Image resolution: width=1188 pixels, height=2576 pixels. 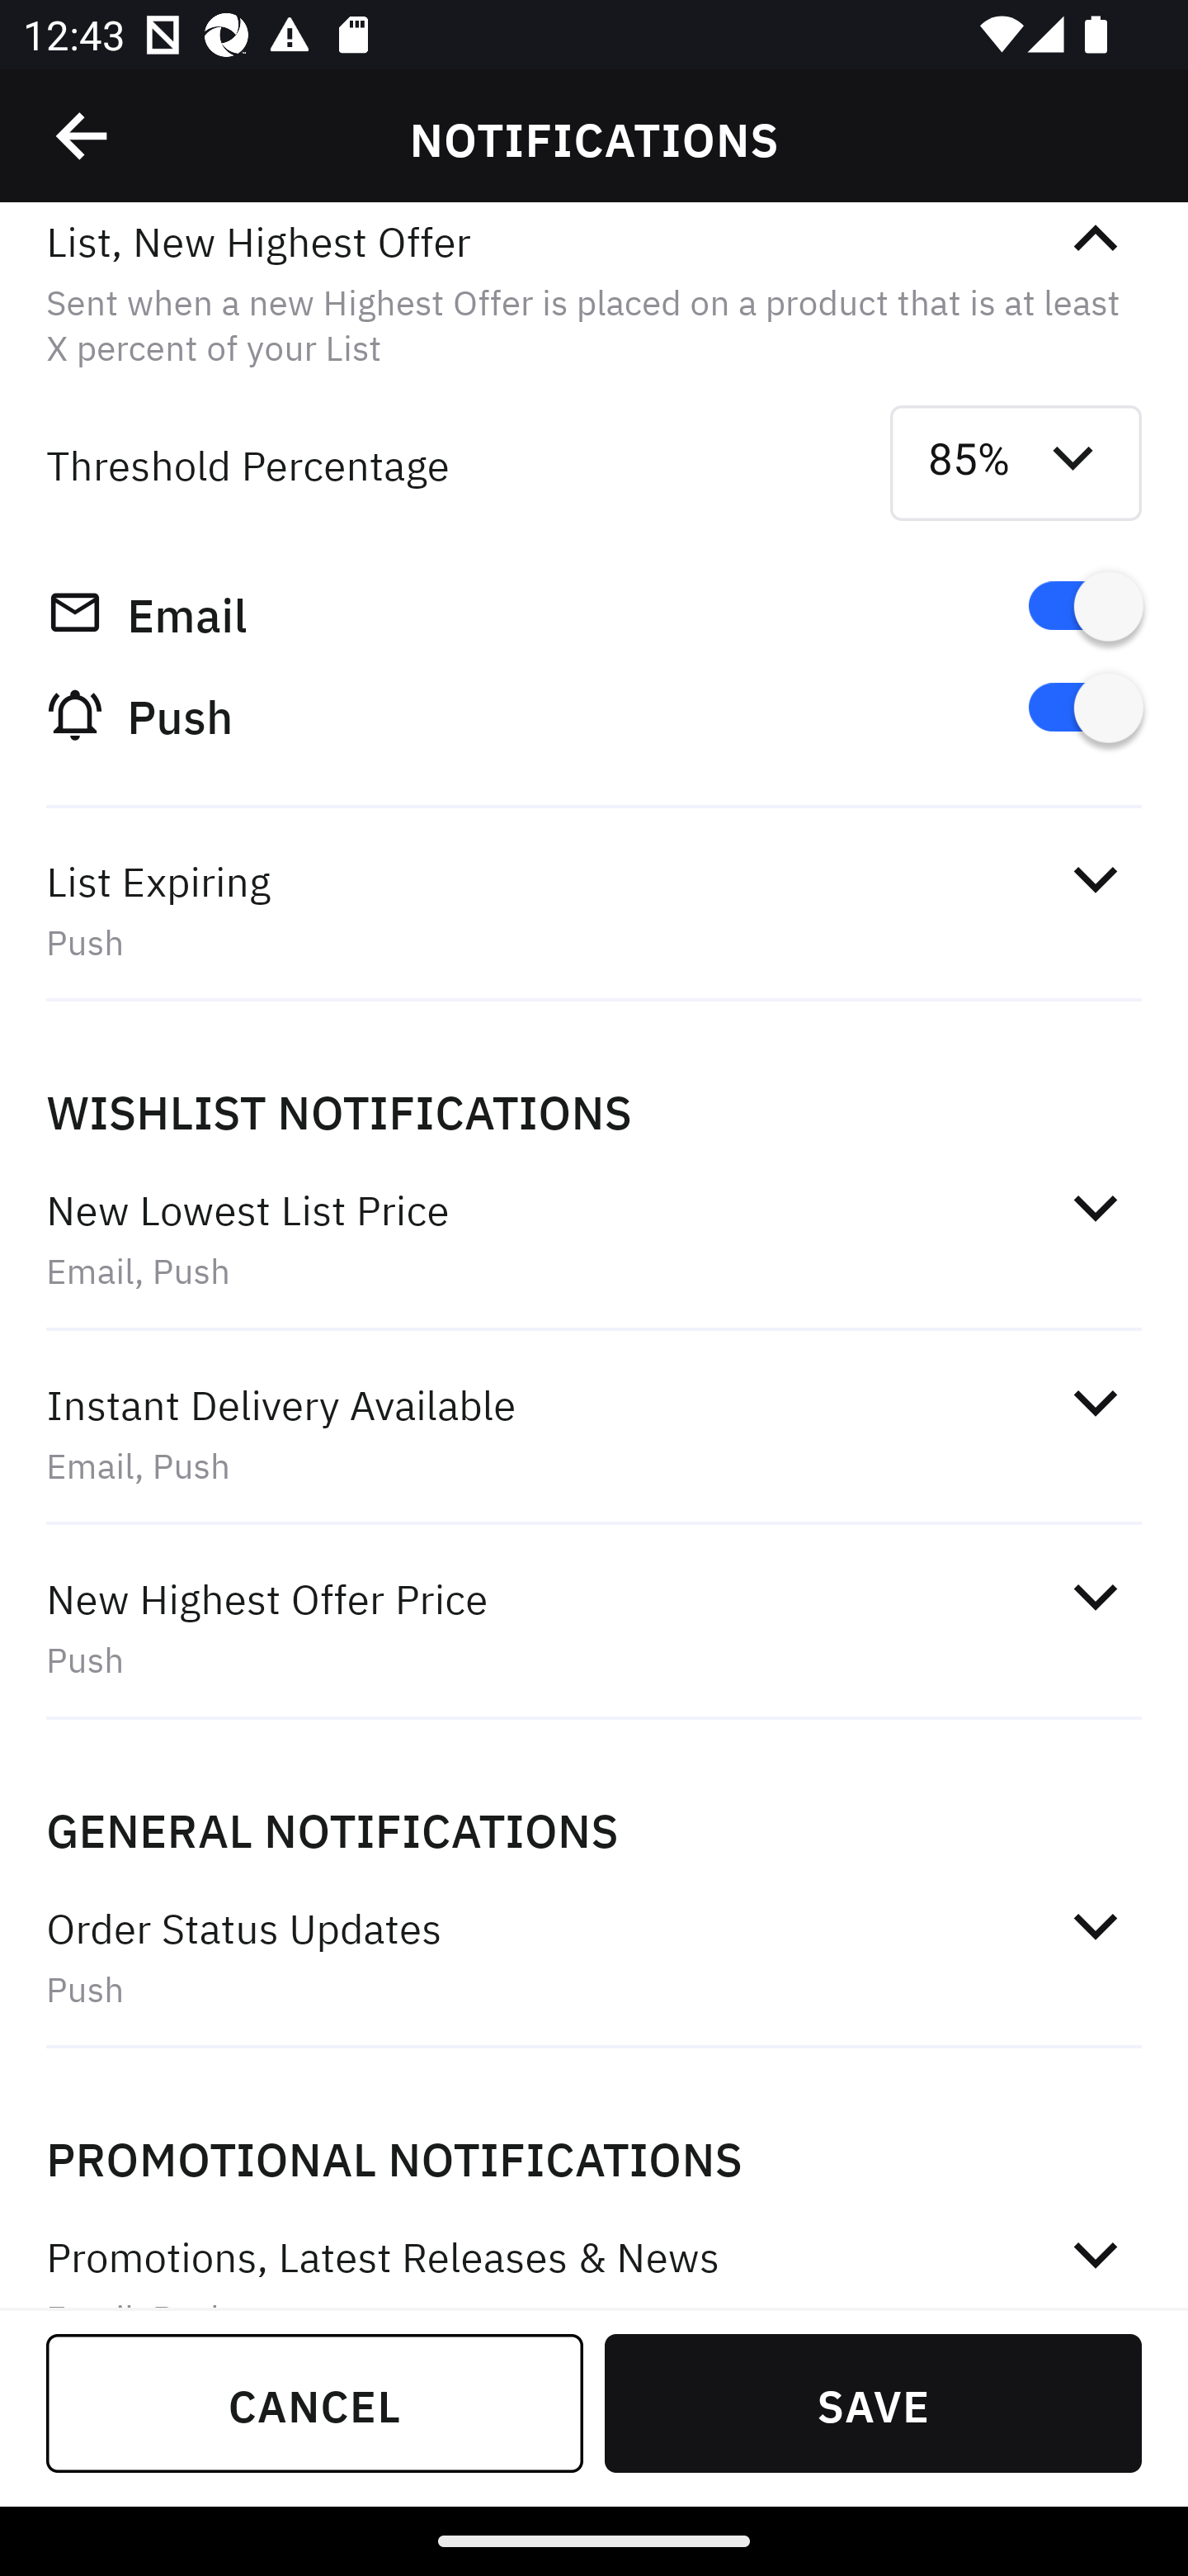 I want to click on , so click(x=1095, y=2255).